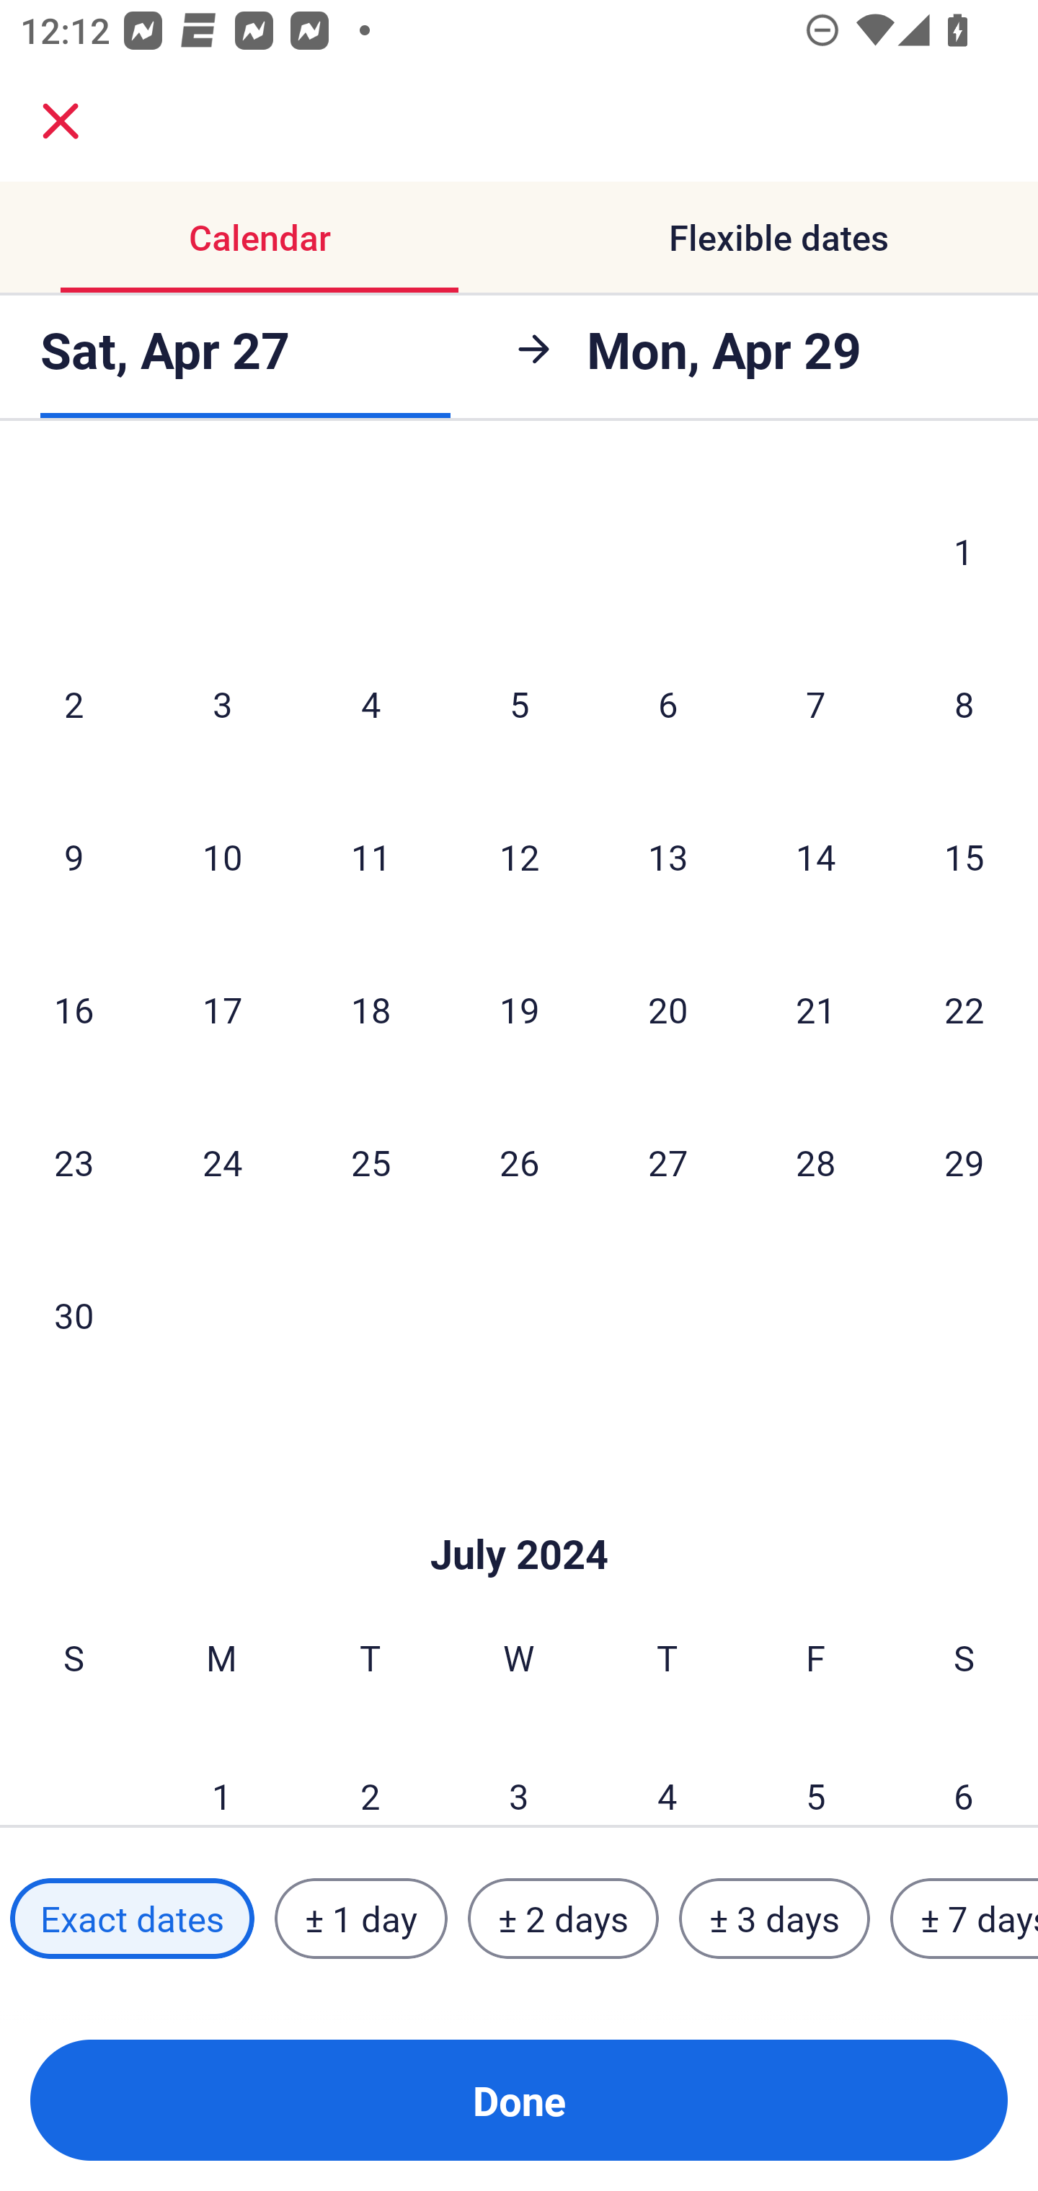 The image size is (1038, 2191). Describe the element at coordinates (519, 1162) in the screenshot. I see `26 Wednesday, June 26, 2024` at that location.